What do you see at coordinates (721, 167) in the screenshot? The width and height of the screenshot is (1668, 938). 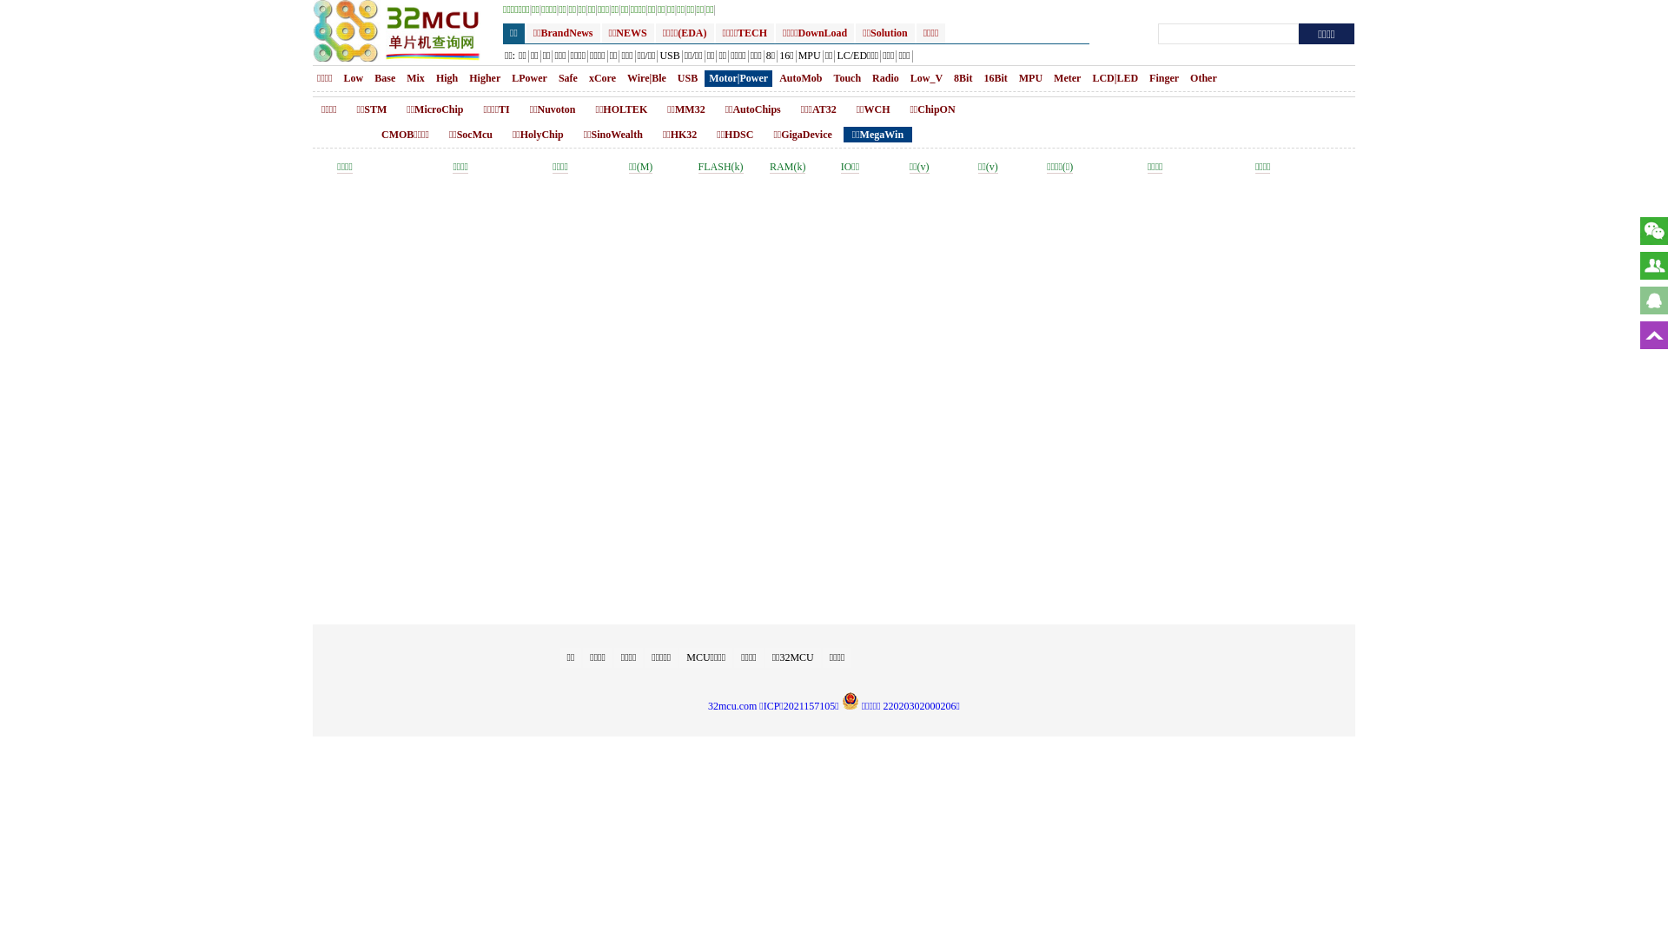 I see `FLASH(k)` at bounding box center [721, 167].